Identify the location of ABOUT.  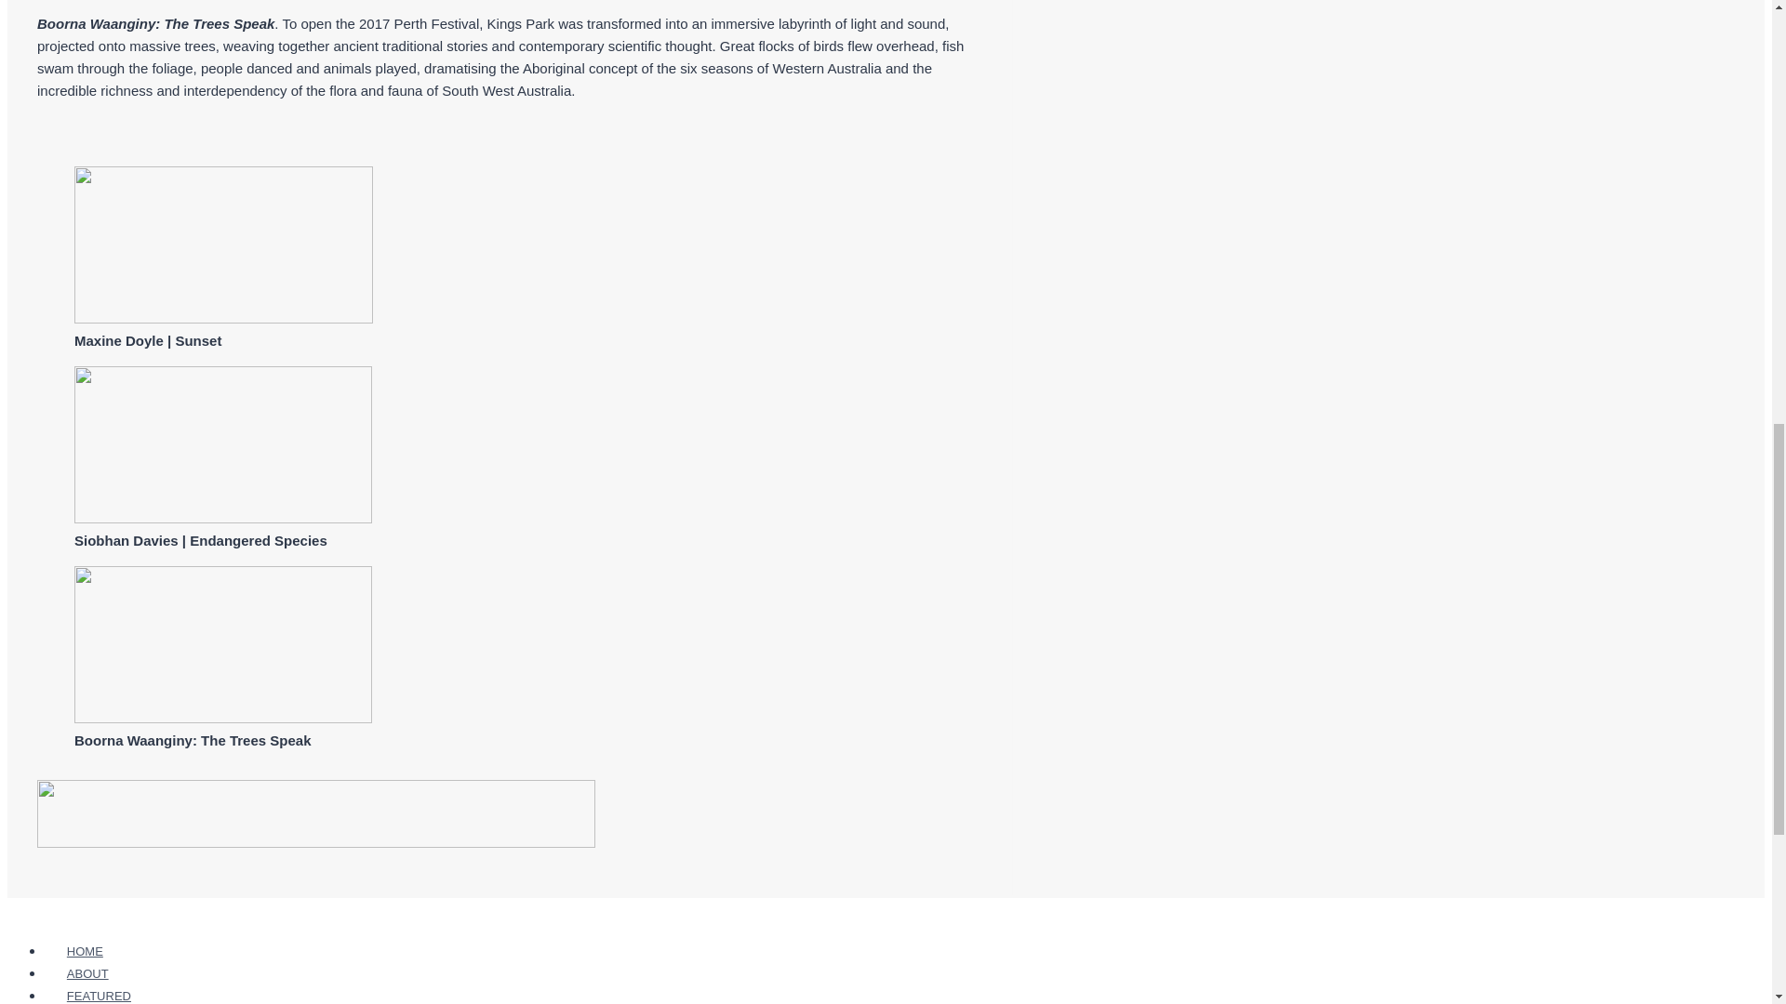
(87, 973).